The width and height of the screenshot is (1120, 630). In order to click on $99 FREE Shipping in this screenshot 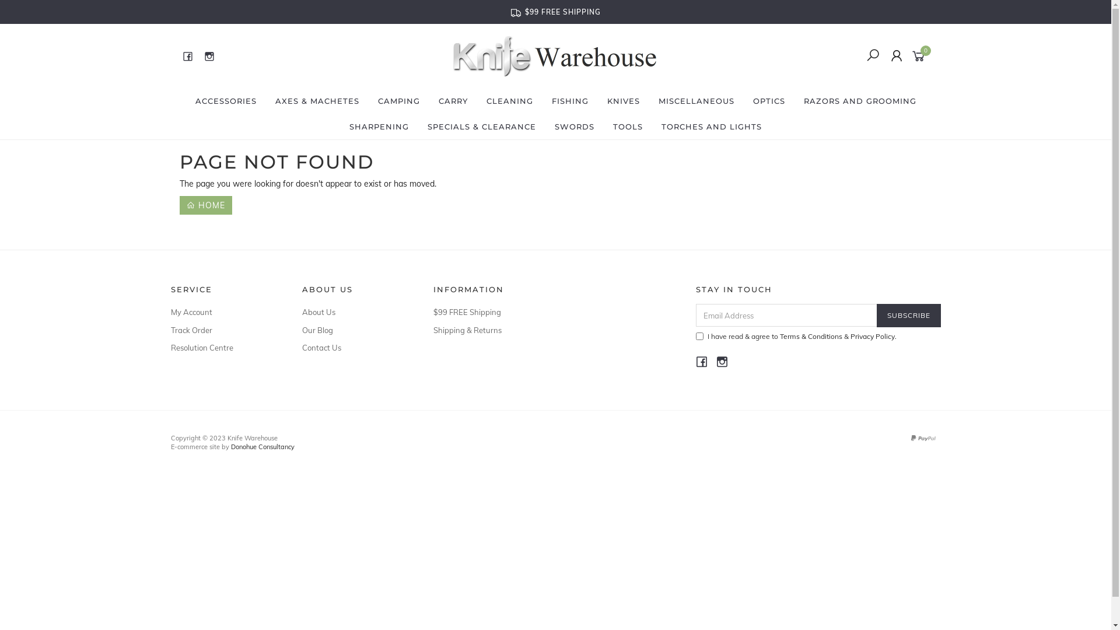, I will do `click(485, 312)`.